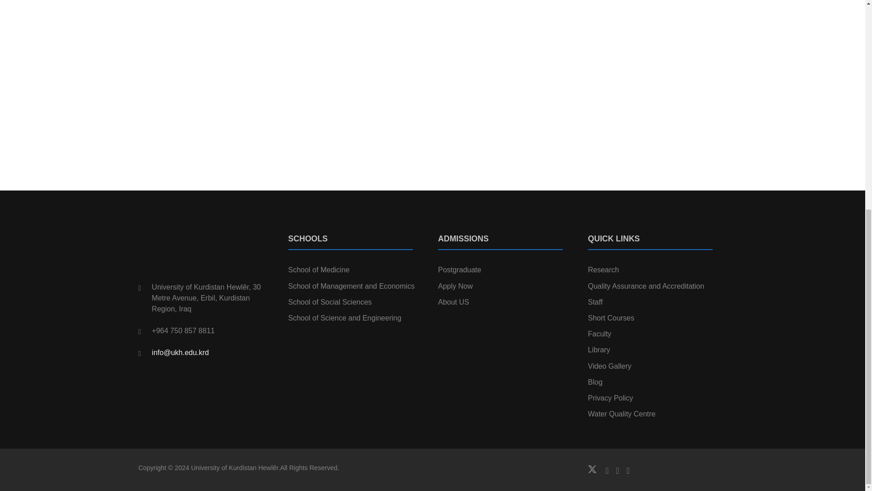 This screenshot has height=491, width=872. I want to click on School of Social Sciences, so click(329, 302).